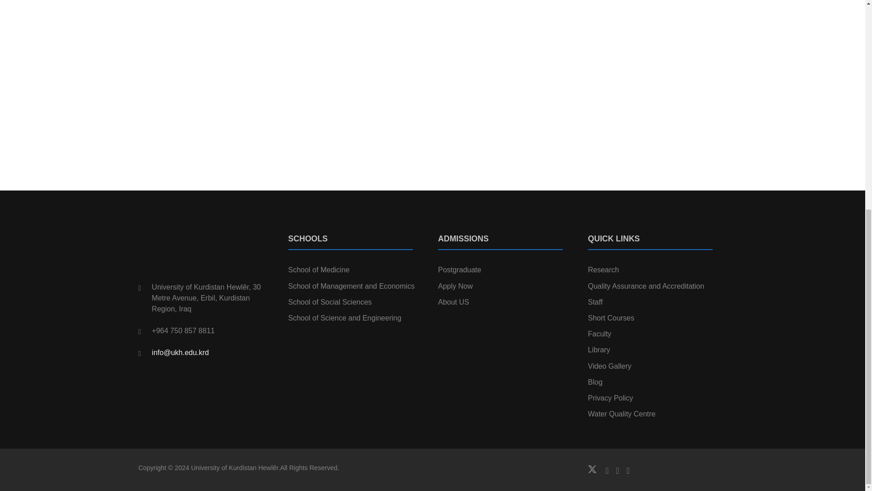 This screenshot has height=491, width=872. I want to click on School of Social Sciences, so click(329, 302).